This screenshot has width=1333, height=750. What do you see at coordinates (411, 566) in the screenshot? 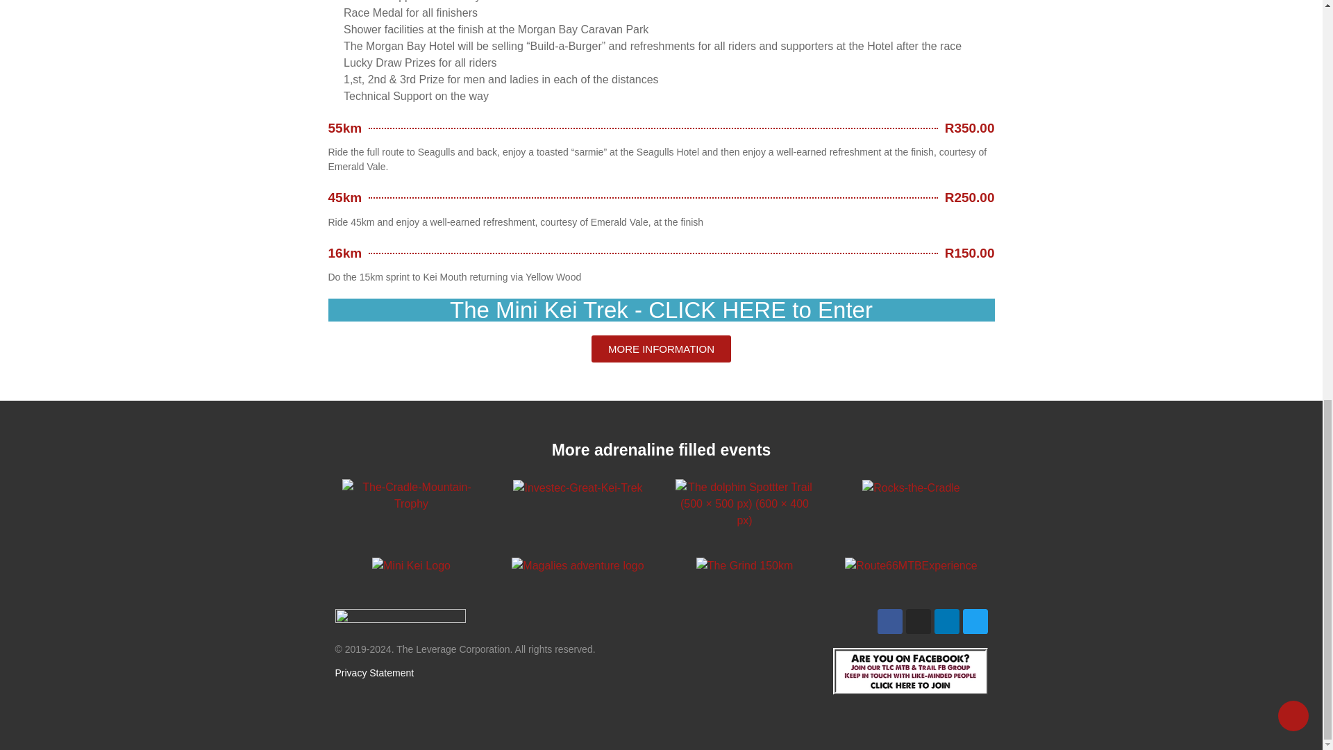
I see `Mini Kei Logo` at bounding box center [411, 566].